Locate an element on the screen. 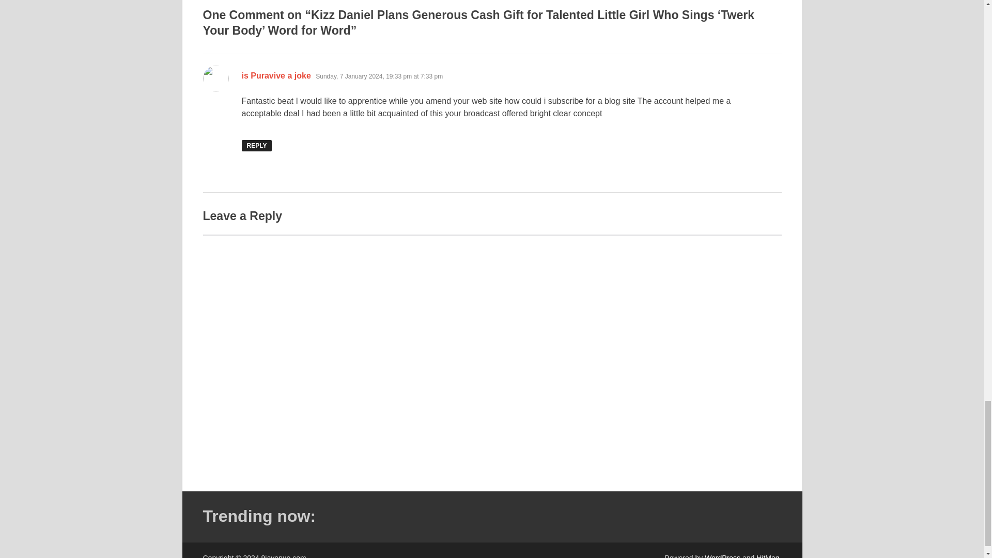 This screenshot has height=558, width=992. is Puravive a joke is located at coordinates (276, 75).